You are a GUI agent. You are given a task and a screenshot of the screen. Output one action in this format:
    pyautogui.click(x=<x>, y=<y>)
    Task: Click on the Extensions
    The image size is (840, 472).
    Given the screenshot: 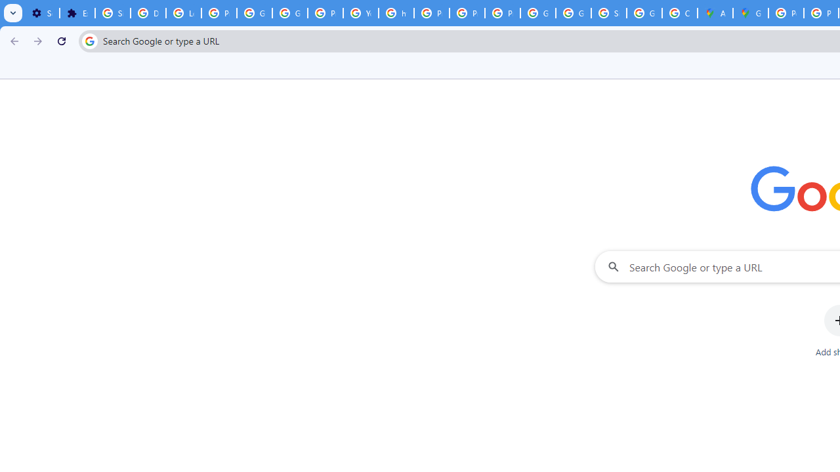 What is the action you would take?
    pyautogui.click(x=77, y=13)
    